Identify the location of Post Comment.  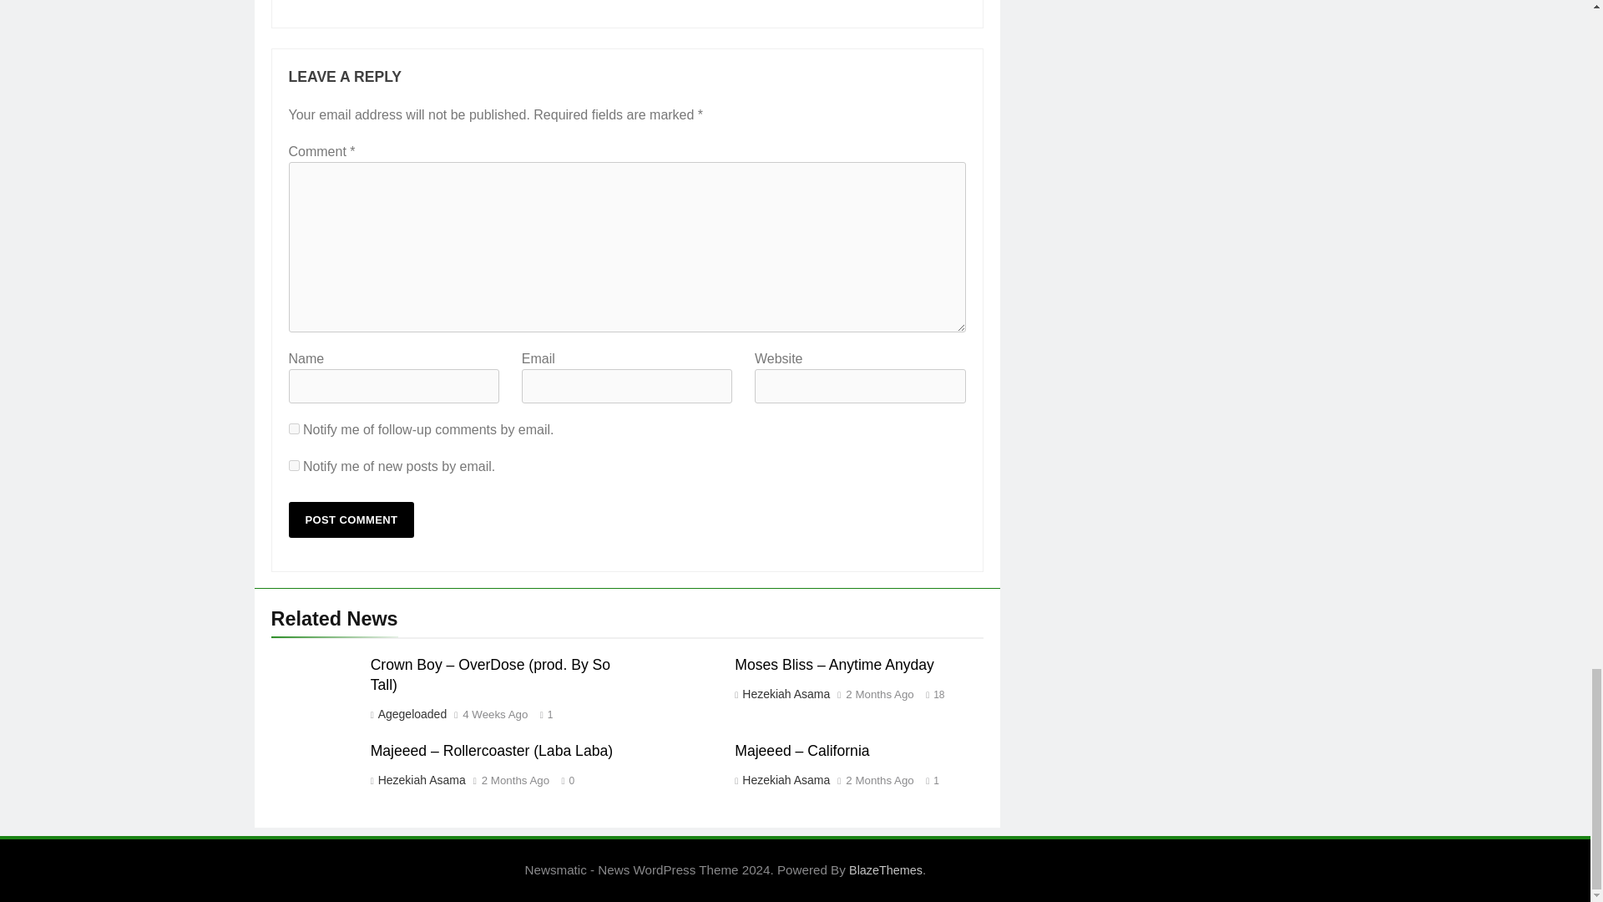
(351, 519).